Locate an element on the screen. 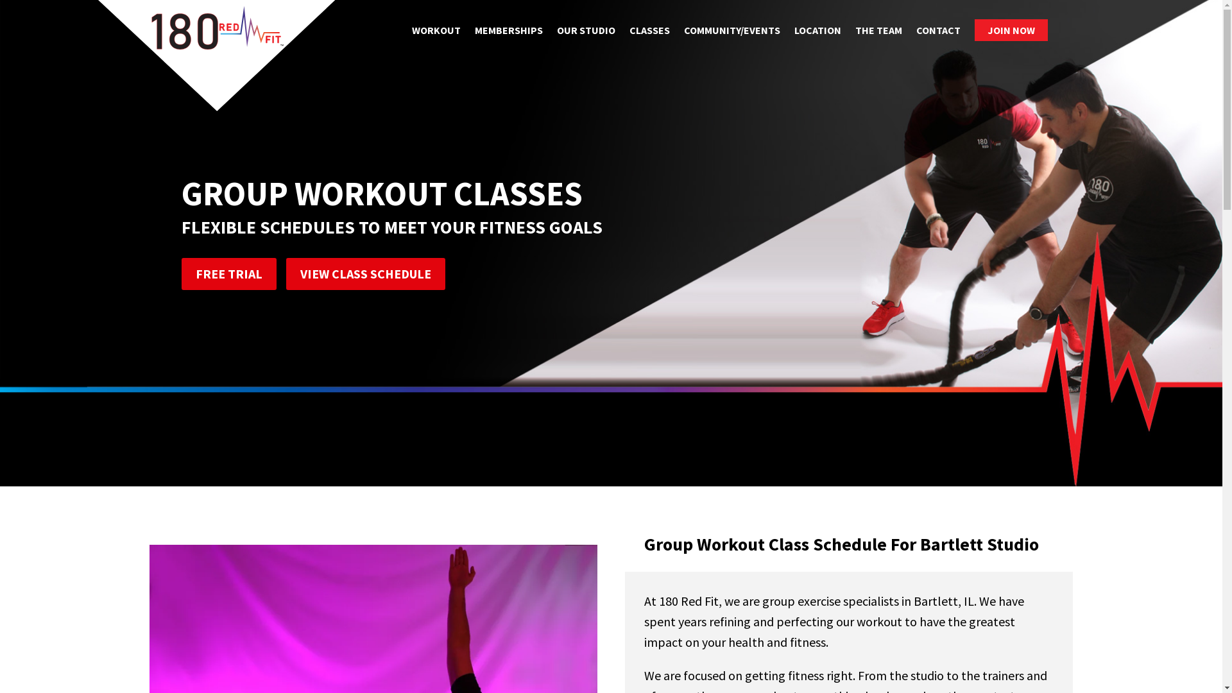  FREE TRIAL is located at coordinates (228, 274).